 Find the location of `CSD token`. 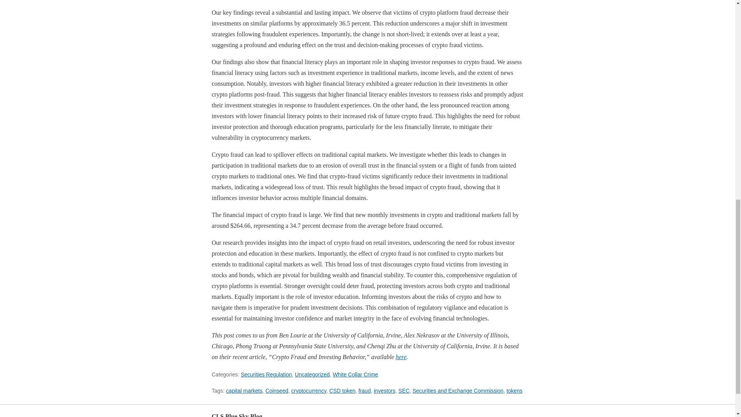

CSD token is located at coordinates (342, 391).